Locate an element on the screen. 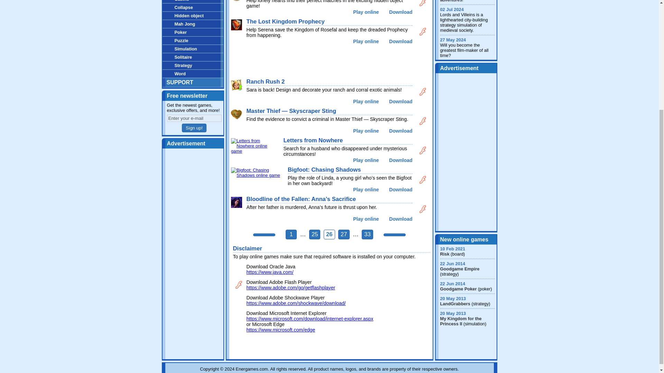  Word is located at coordinates (193, 73).